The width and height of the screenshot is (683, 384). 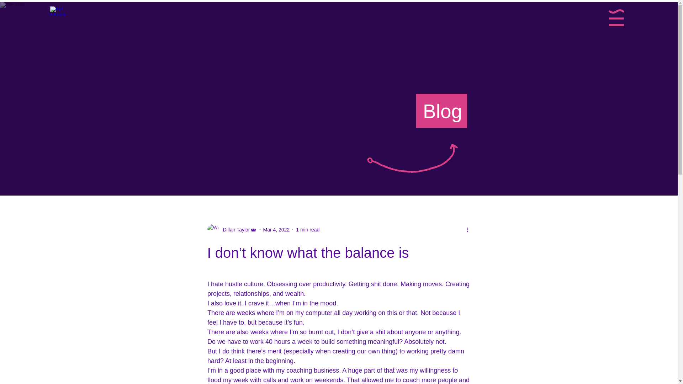 I want to click on Mar 4, 2022, so click(x=276, y=230).